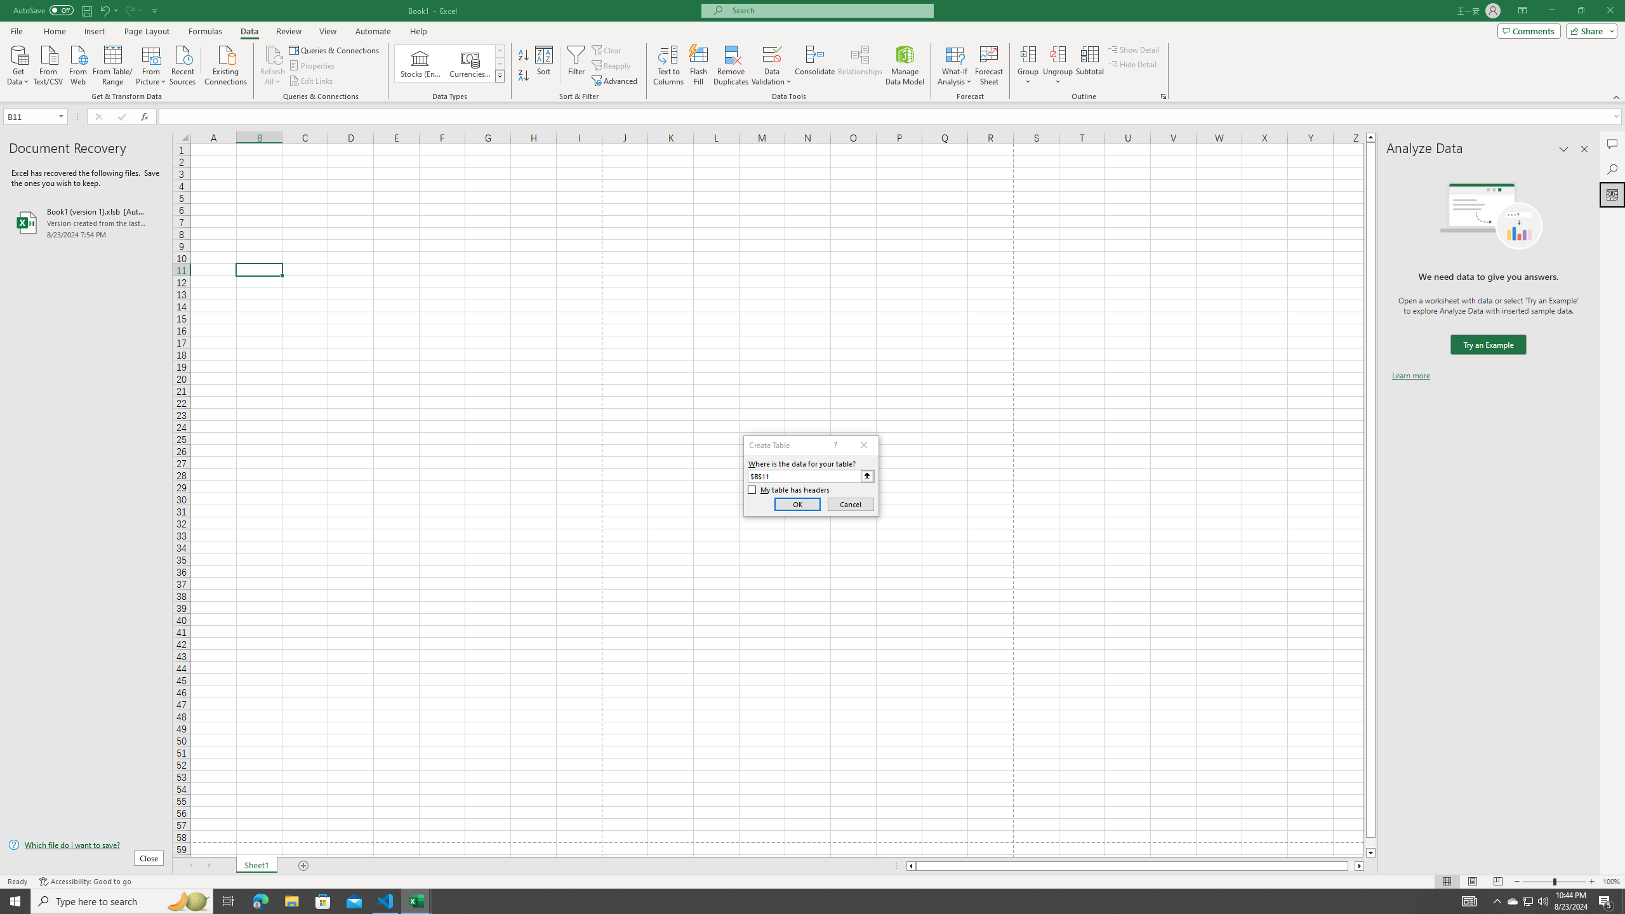  Describe the element at coordinates (500, 76) in the screenshot. I see `Class: NetUIImage` at that location.